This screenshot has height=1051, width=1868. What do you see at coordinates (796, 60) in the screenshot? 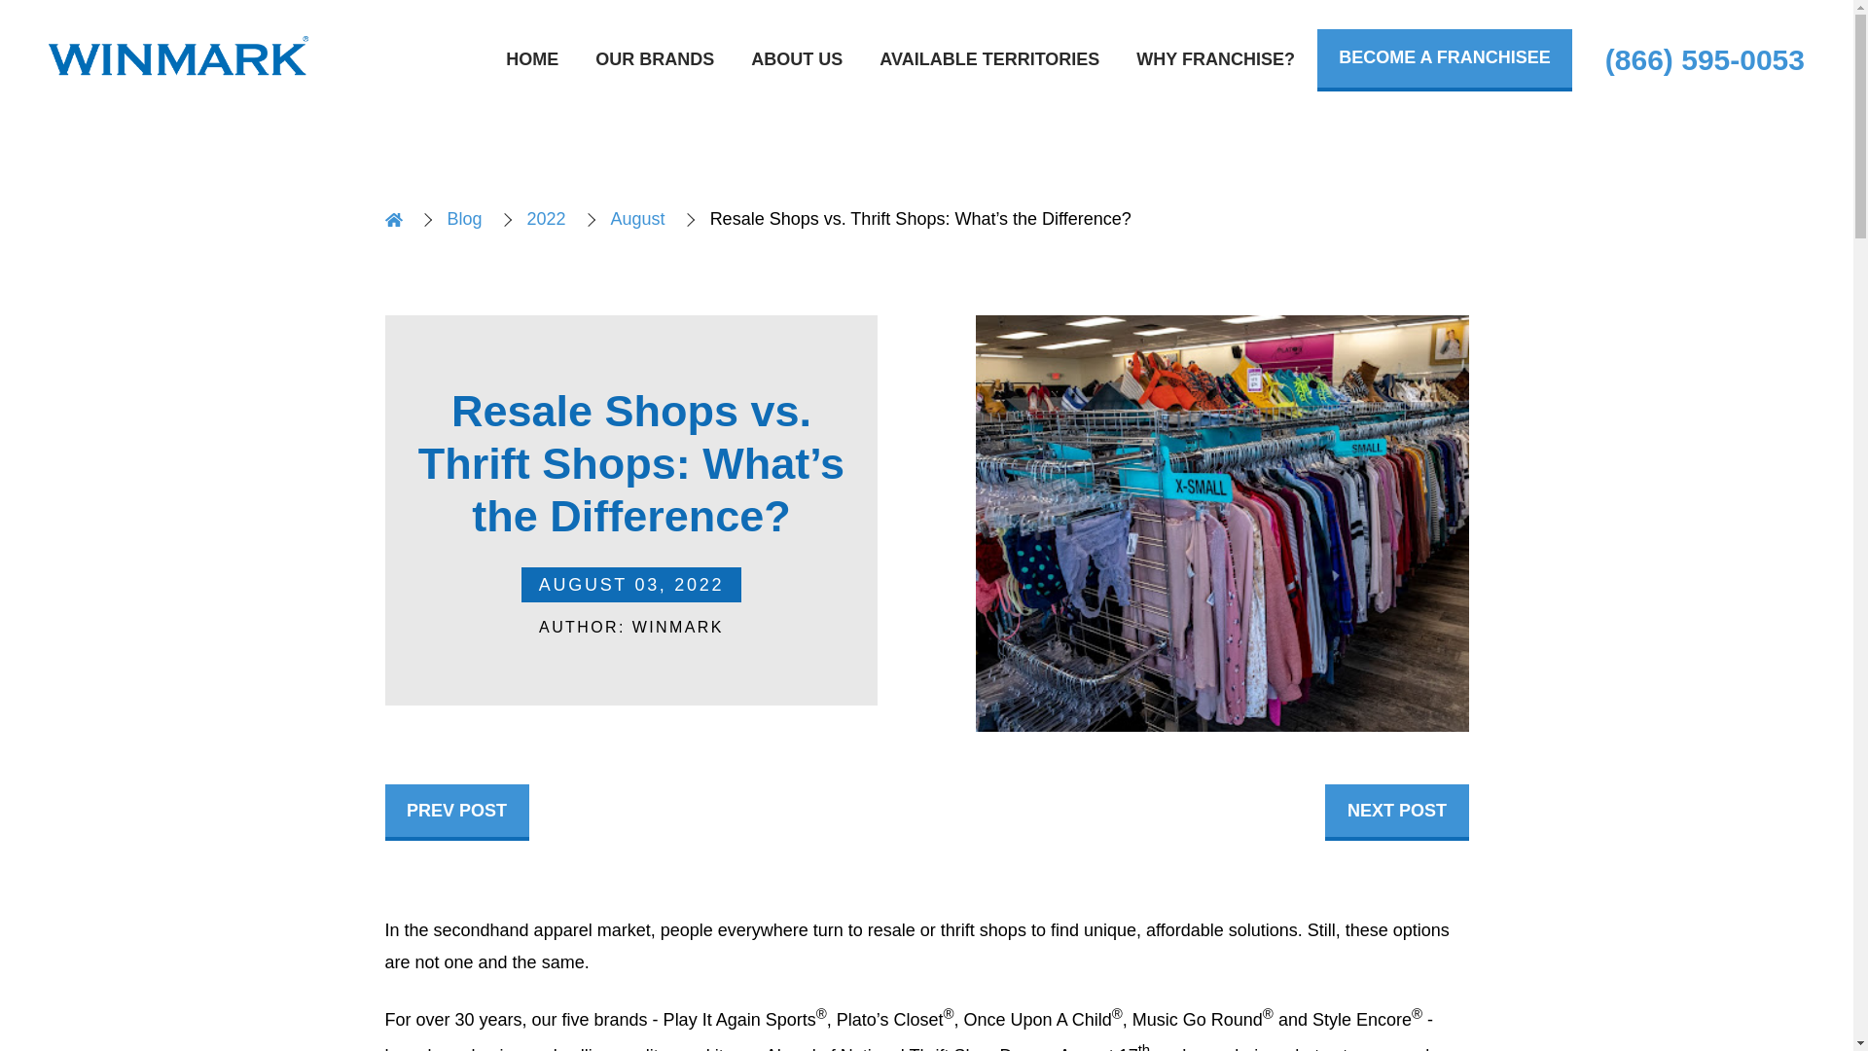
I see `About Us` at bounding box center [796, 60].